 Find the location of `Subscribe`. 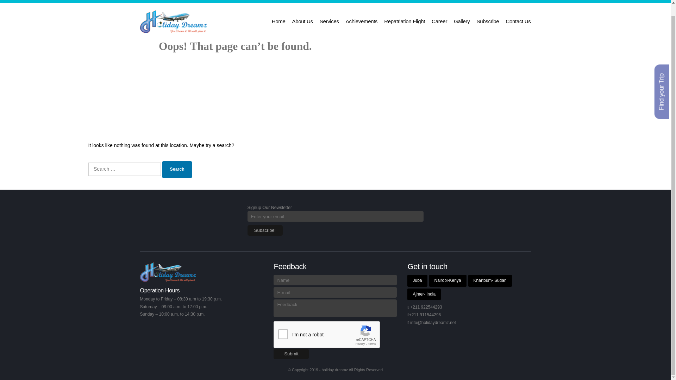

Subscribe is located at coordinates (488, 21).